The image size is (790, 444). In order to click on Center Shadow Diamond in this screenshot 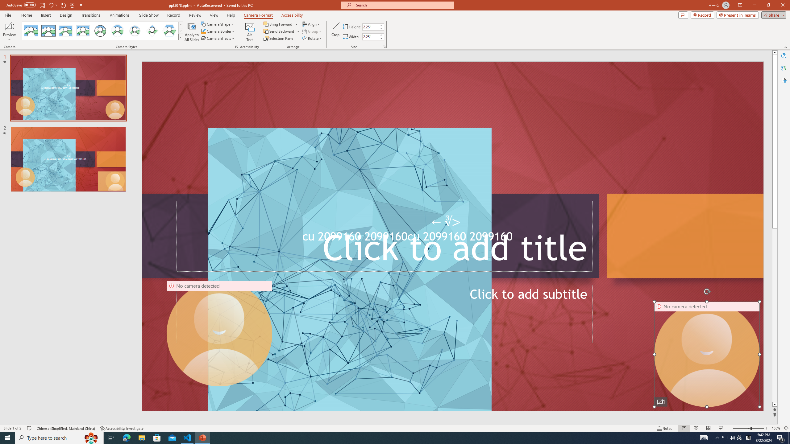, I will do `click(152, 31)`.